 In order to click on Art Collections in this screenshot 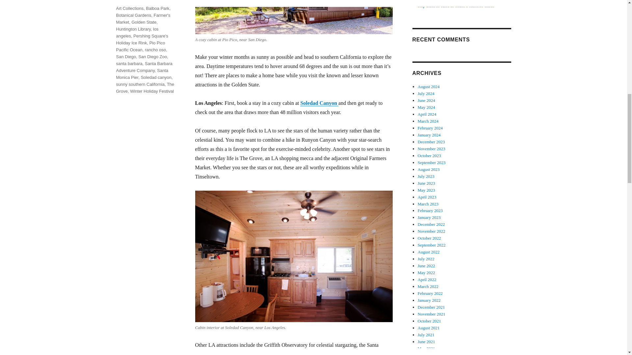, I will do `click(129, 9)`.